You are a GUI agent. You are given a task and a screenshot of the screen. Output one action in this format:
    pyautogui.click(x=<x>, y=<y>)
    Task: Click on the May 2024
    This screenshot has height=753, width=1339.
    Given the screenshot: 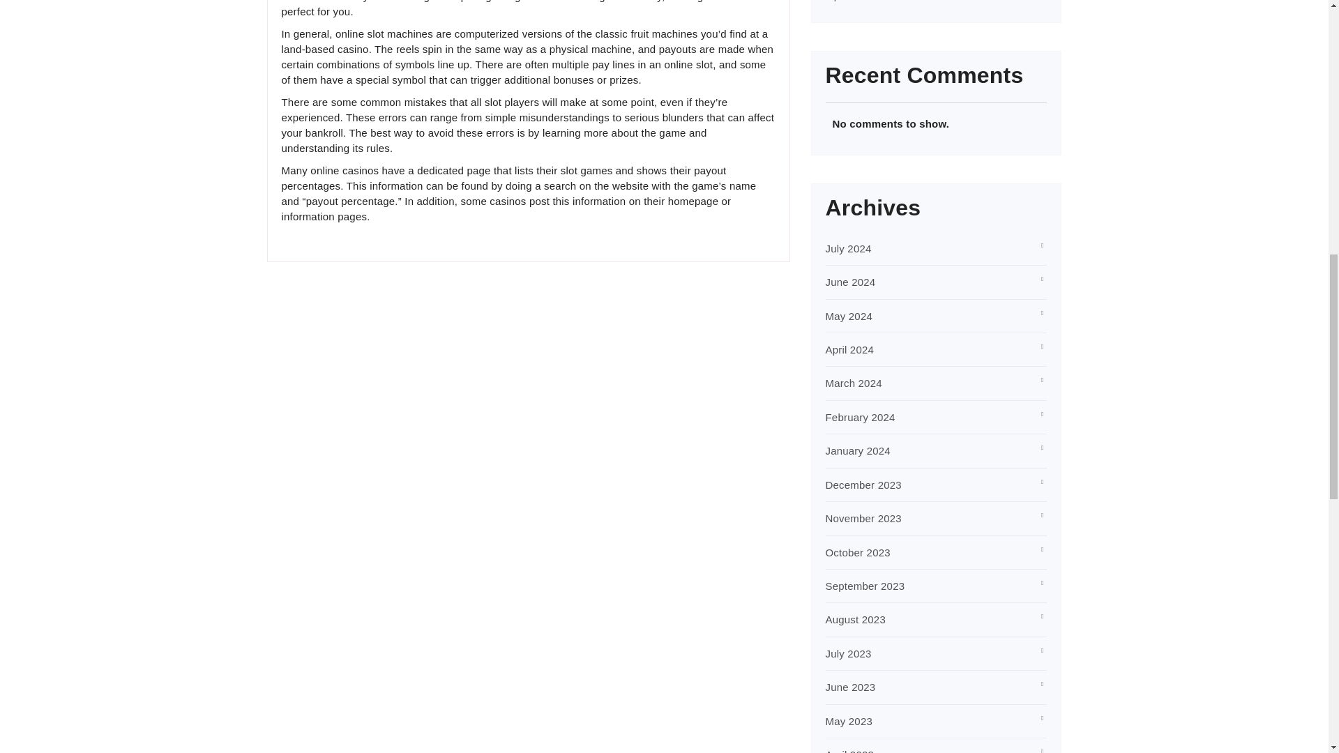 What is the action you would take?
    pyautogui.click(x=849, y=316)
    